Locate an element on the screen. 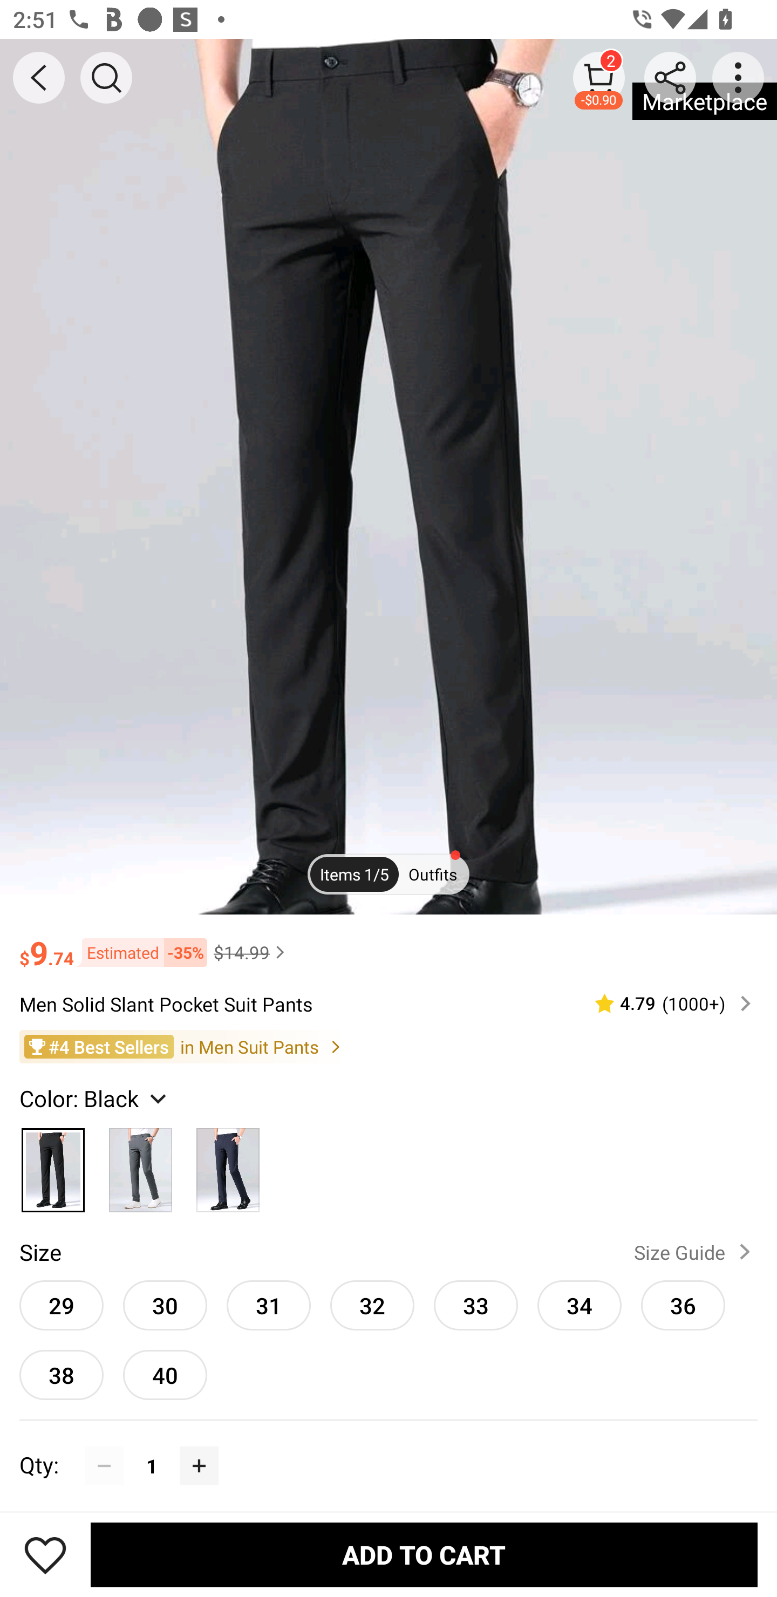  38 38unselected option is located at coordinates (62, 1375).